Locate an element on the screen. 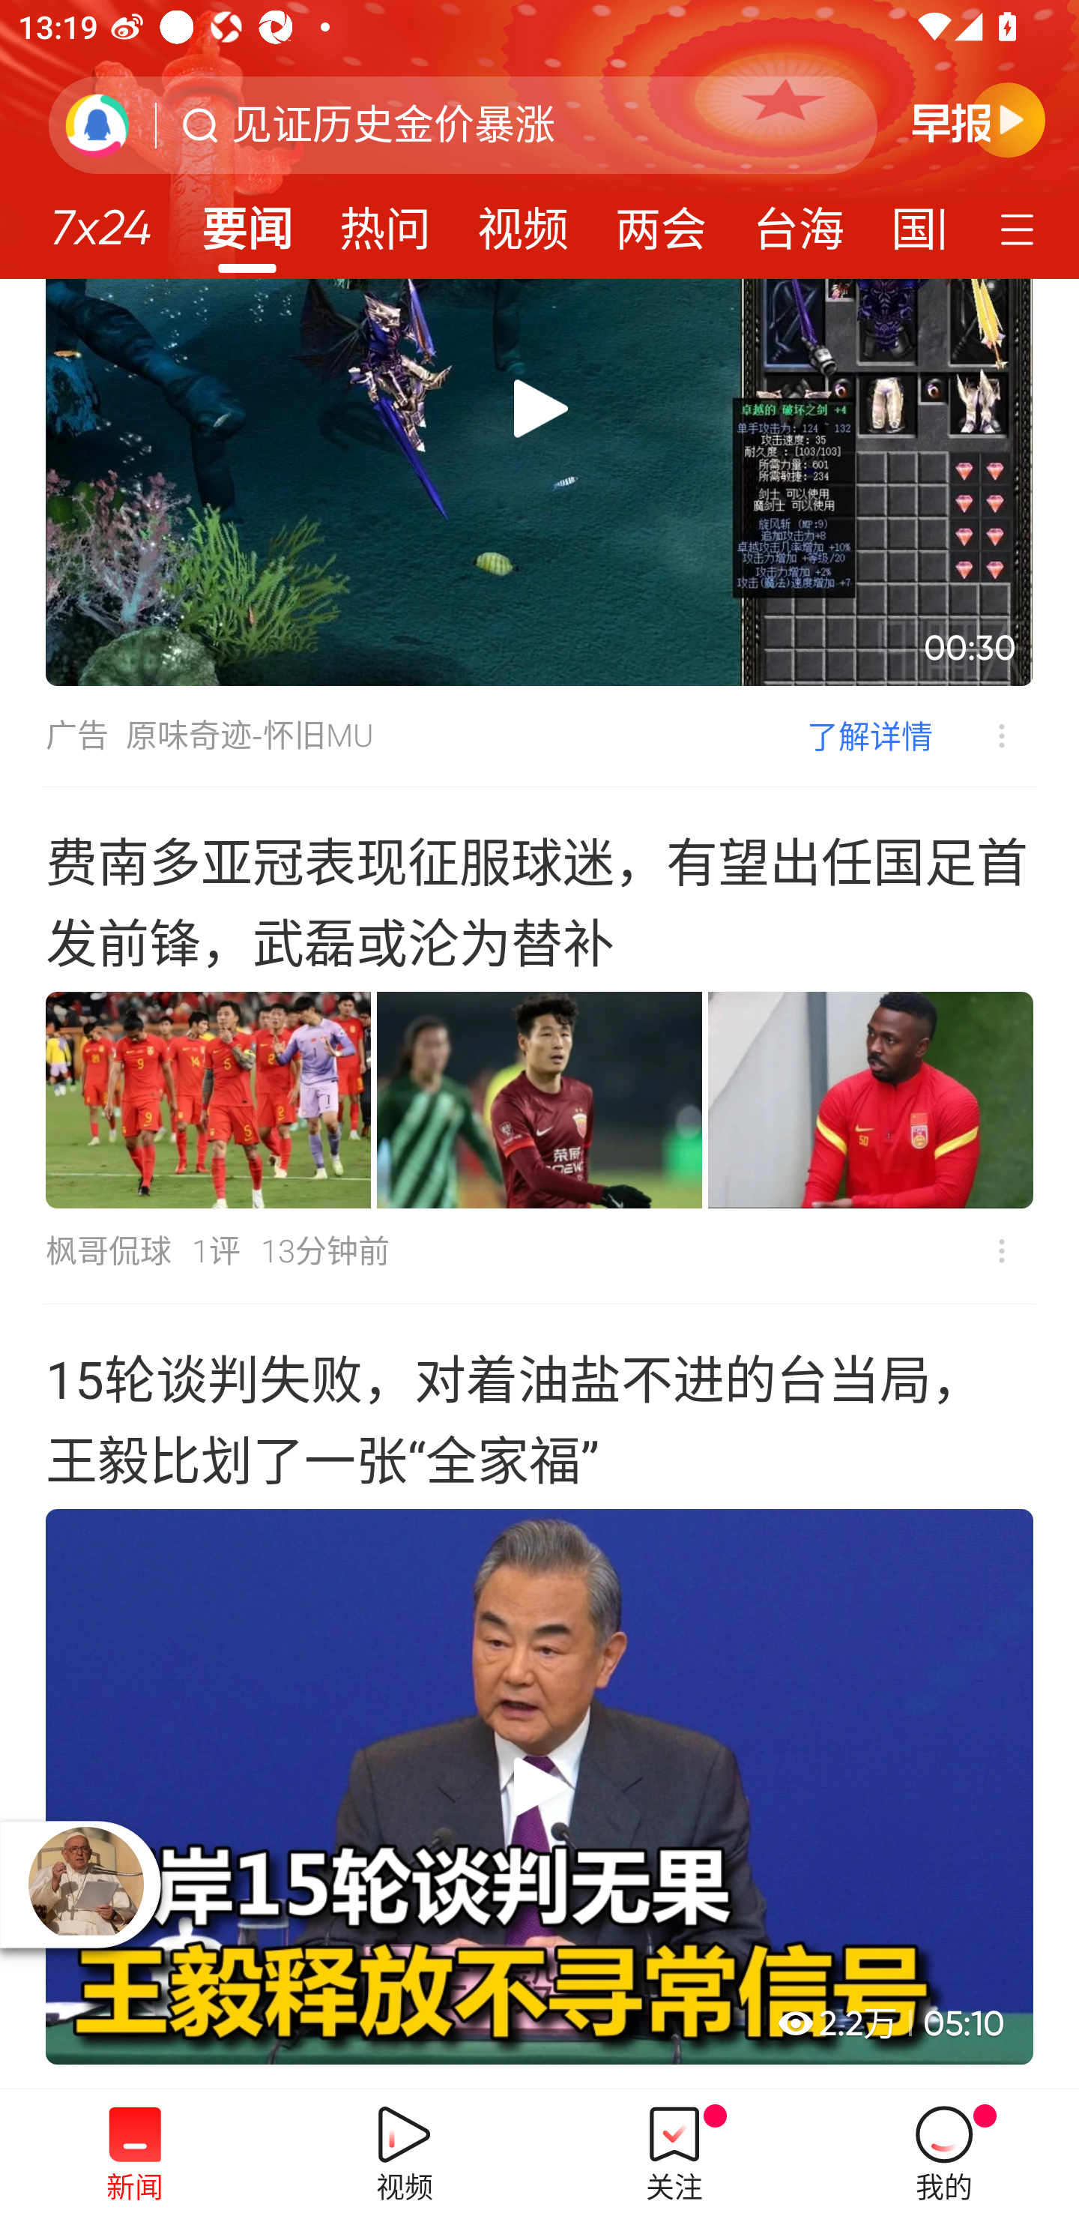 This screenshot has height=2219, width=1079. 原味奇迹-怀旧MU is located at coordinates (250, 735).